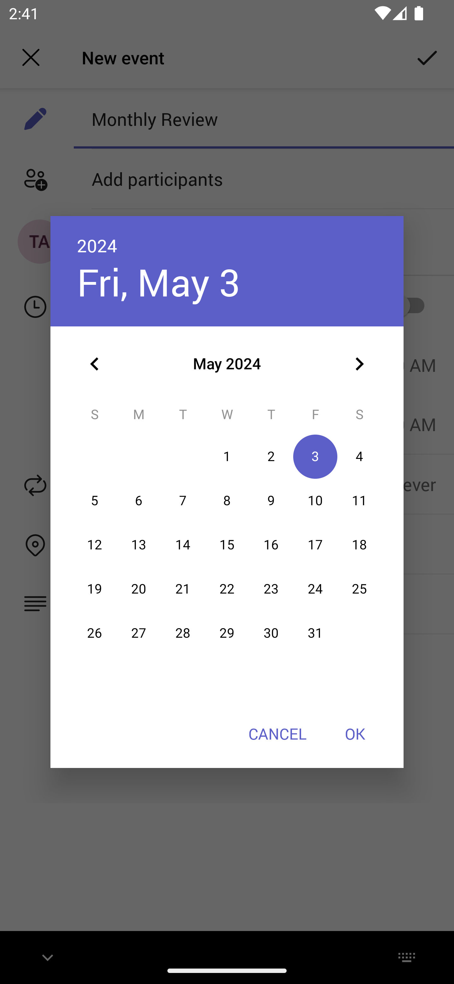 This screenshot has height=984, width=454. What do you see at coordinates (271, 633) in the screenshot?
I see `30 30 May 2024` at bounding box center [271, 633].